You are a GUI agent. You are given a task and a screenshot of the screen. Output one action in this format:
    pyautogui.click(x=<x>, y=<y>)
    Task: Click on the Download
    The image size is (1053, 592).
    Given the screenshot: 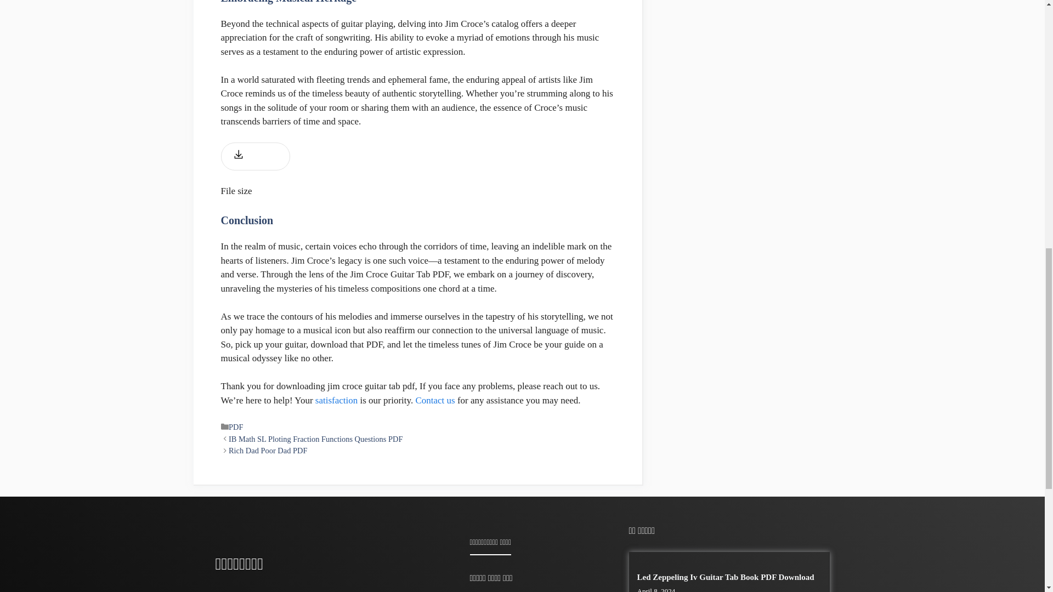 What is the action you would take?
    pyautogui.click(x=255, y=157)
    